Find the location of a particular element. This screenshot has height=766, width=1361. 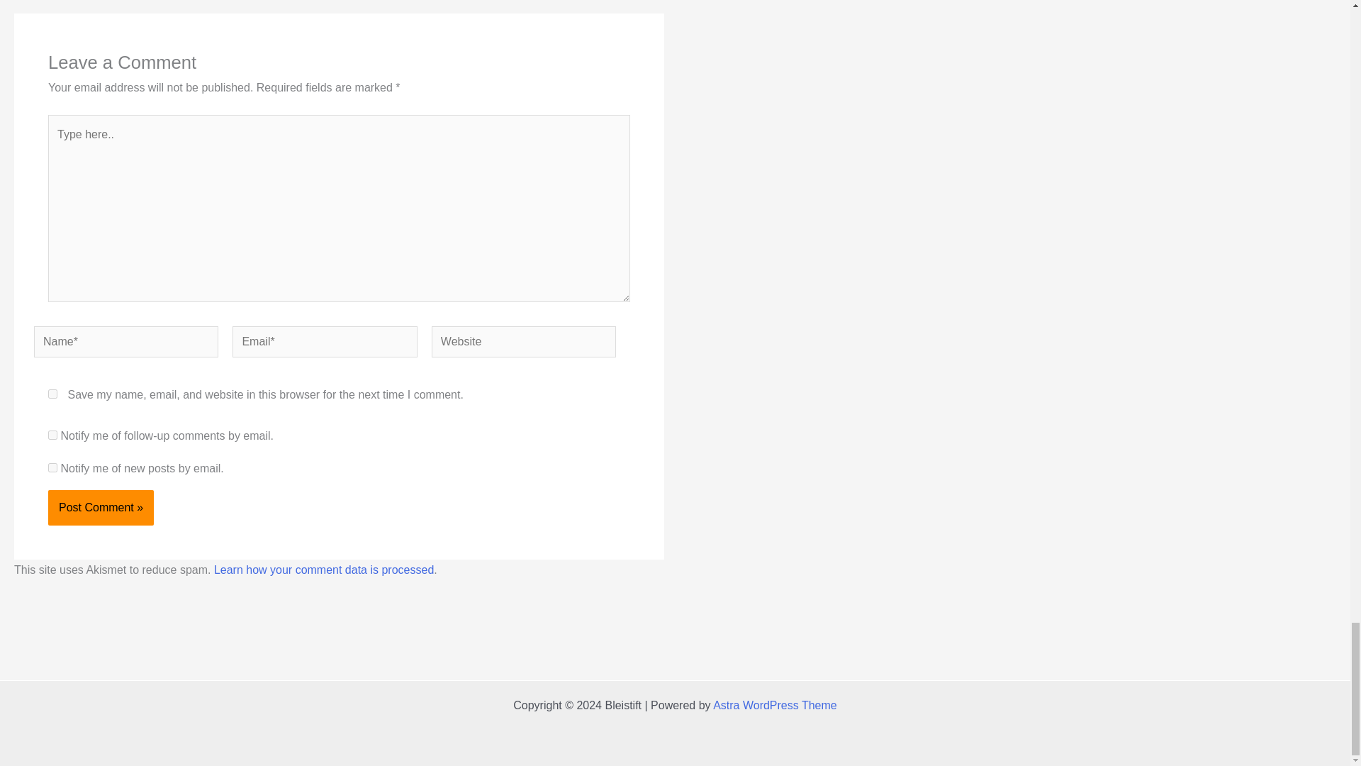

yes is located at coordinates (52, 393).